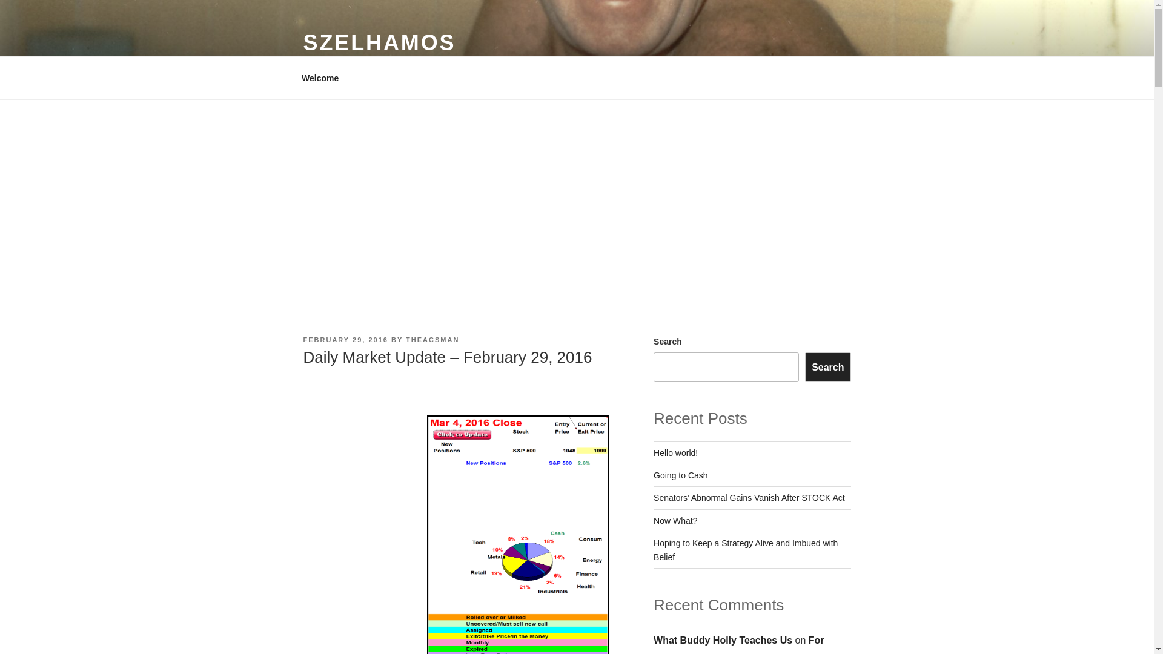 This screenshot has width=1163, height=654. I want to click on What Buddy Holly Teaches Us, so click(723, 639).